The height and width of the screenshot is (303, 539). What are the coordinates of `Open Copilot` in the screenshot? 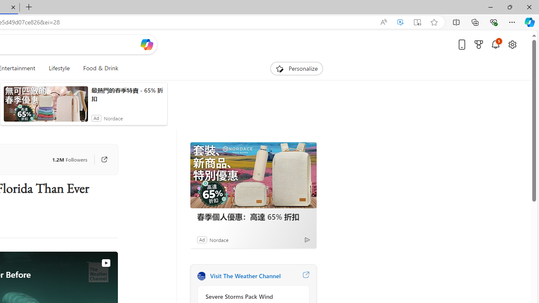 It's located at (147, 45).